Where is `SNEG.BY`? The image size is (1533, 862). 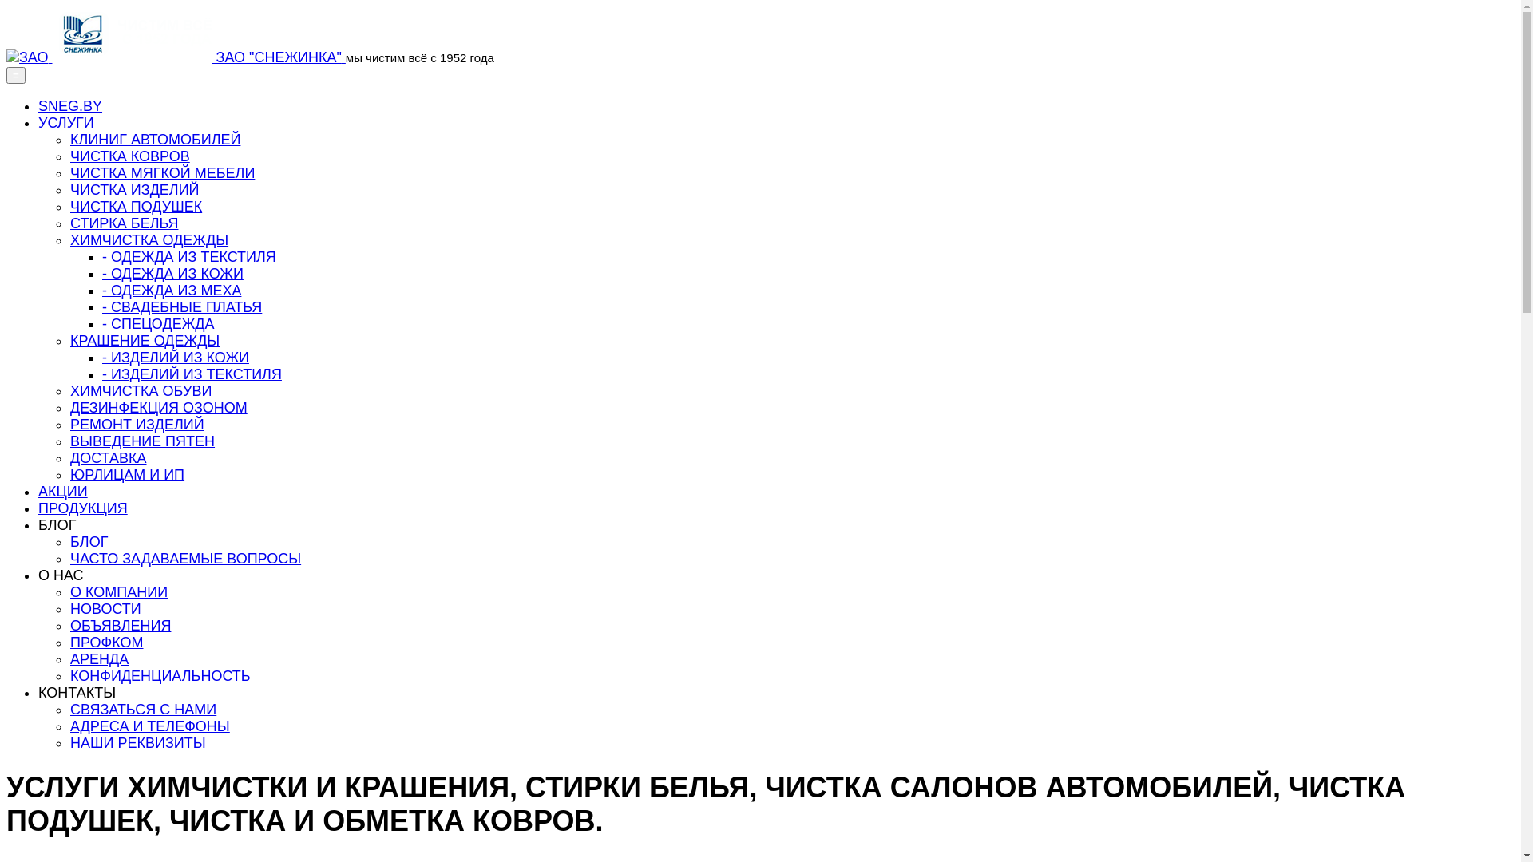
SNEG.BY is located at coordinates (70, 106).